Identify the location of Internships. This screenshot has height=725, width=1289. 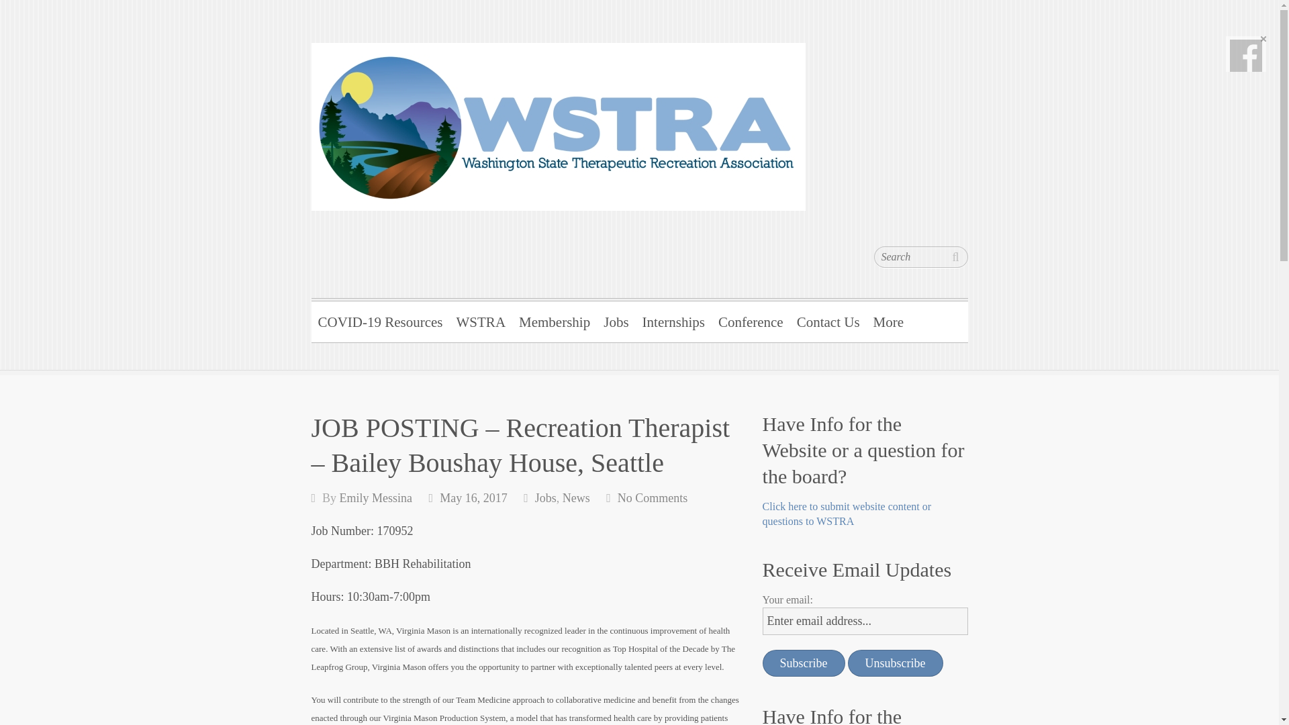
(673, 320).